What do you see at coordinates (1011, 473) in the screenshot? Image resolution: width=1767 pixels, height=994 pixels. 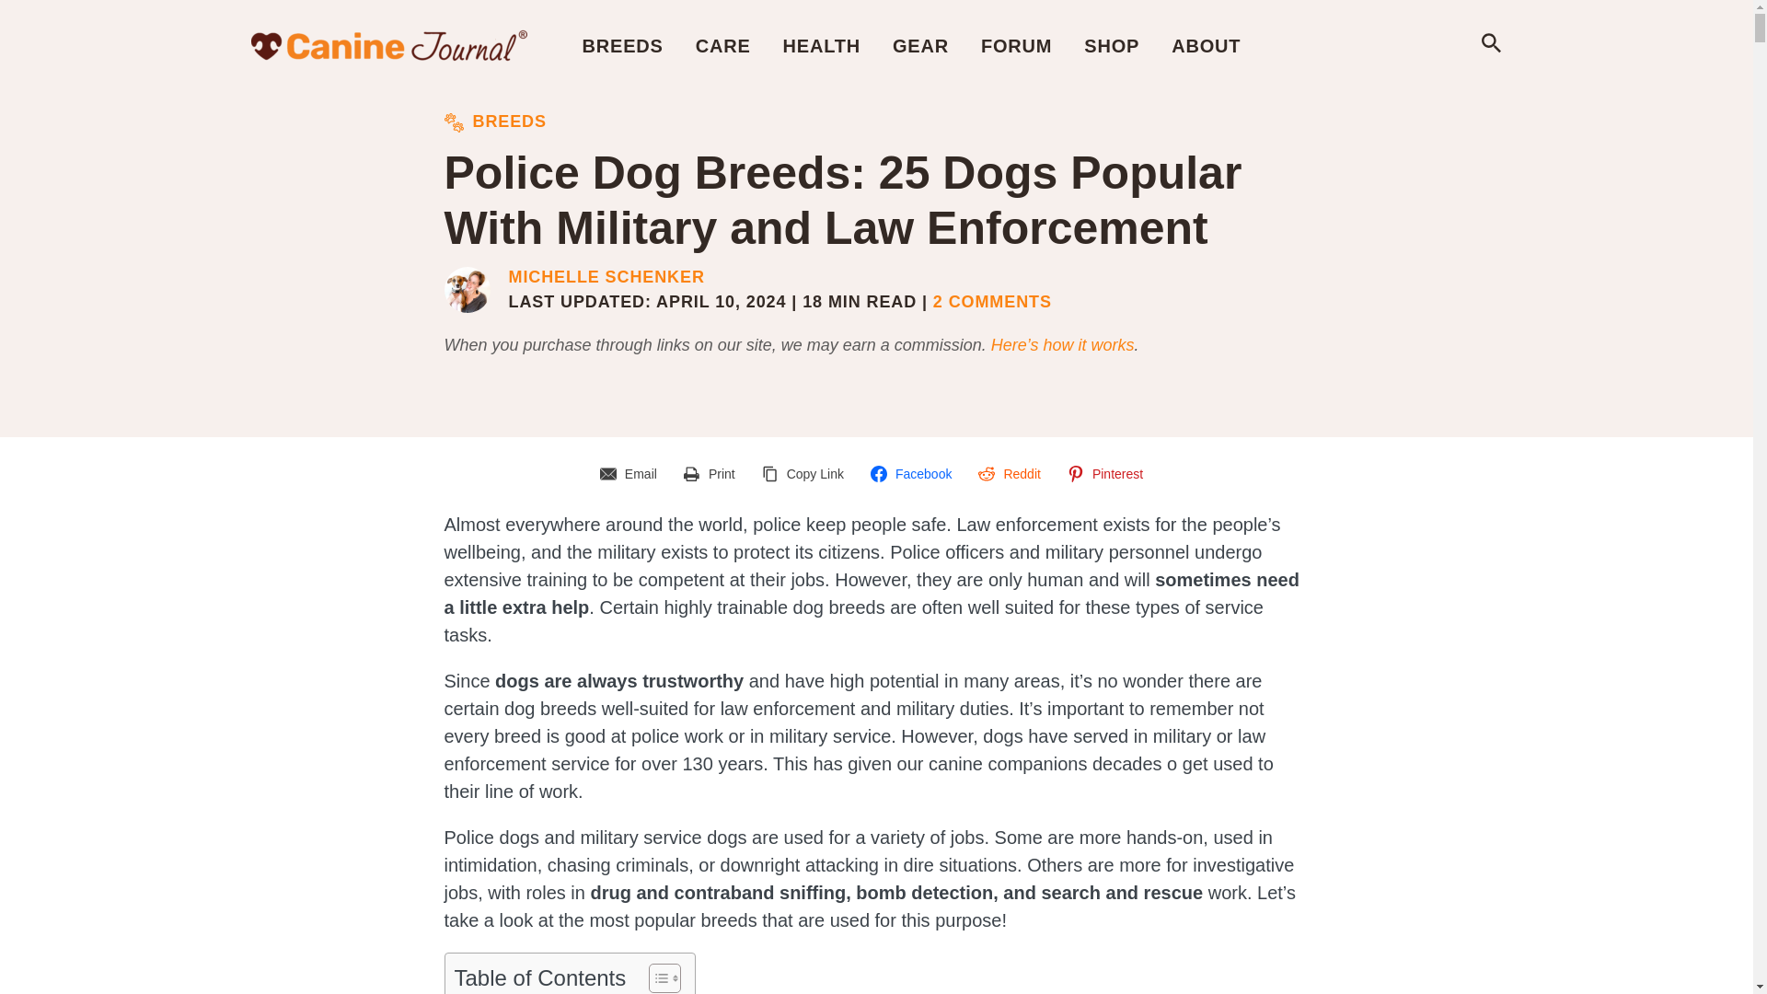 I see `Share on Reddit` at bounding box center [1011, 473].